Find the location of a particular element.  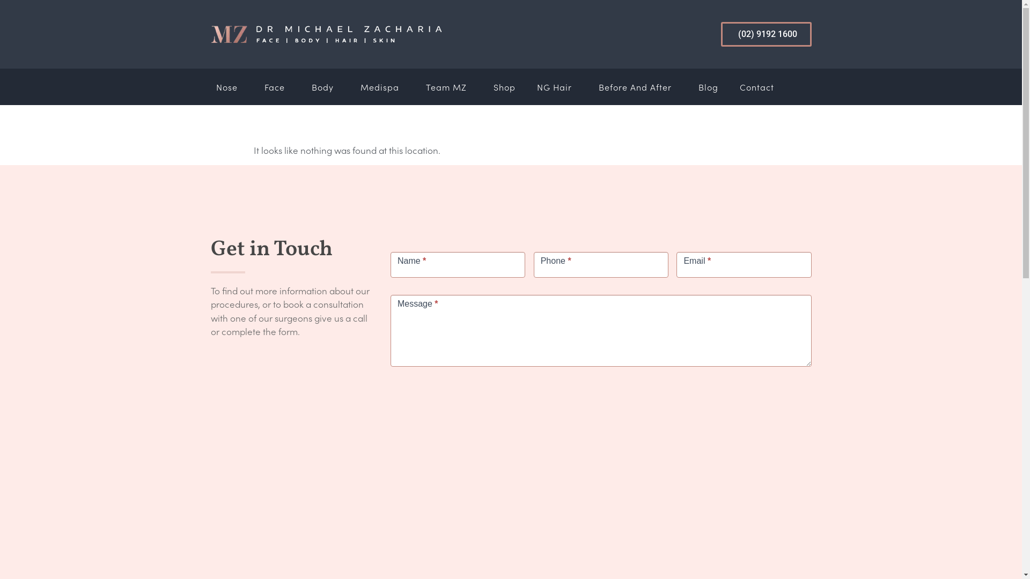

Nose is located at coordinates (229, 87).